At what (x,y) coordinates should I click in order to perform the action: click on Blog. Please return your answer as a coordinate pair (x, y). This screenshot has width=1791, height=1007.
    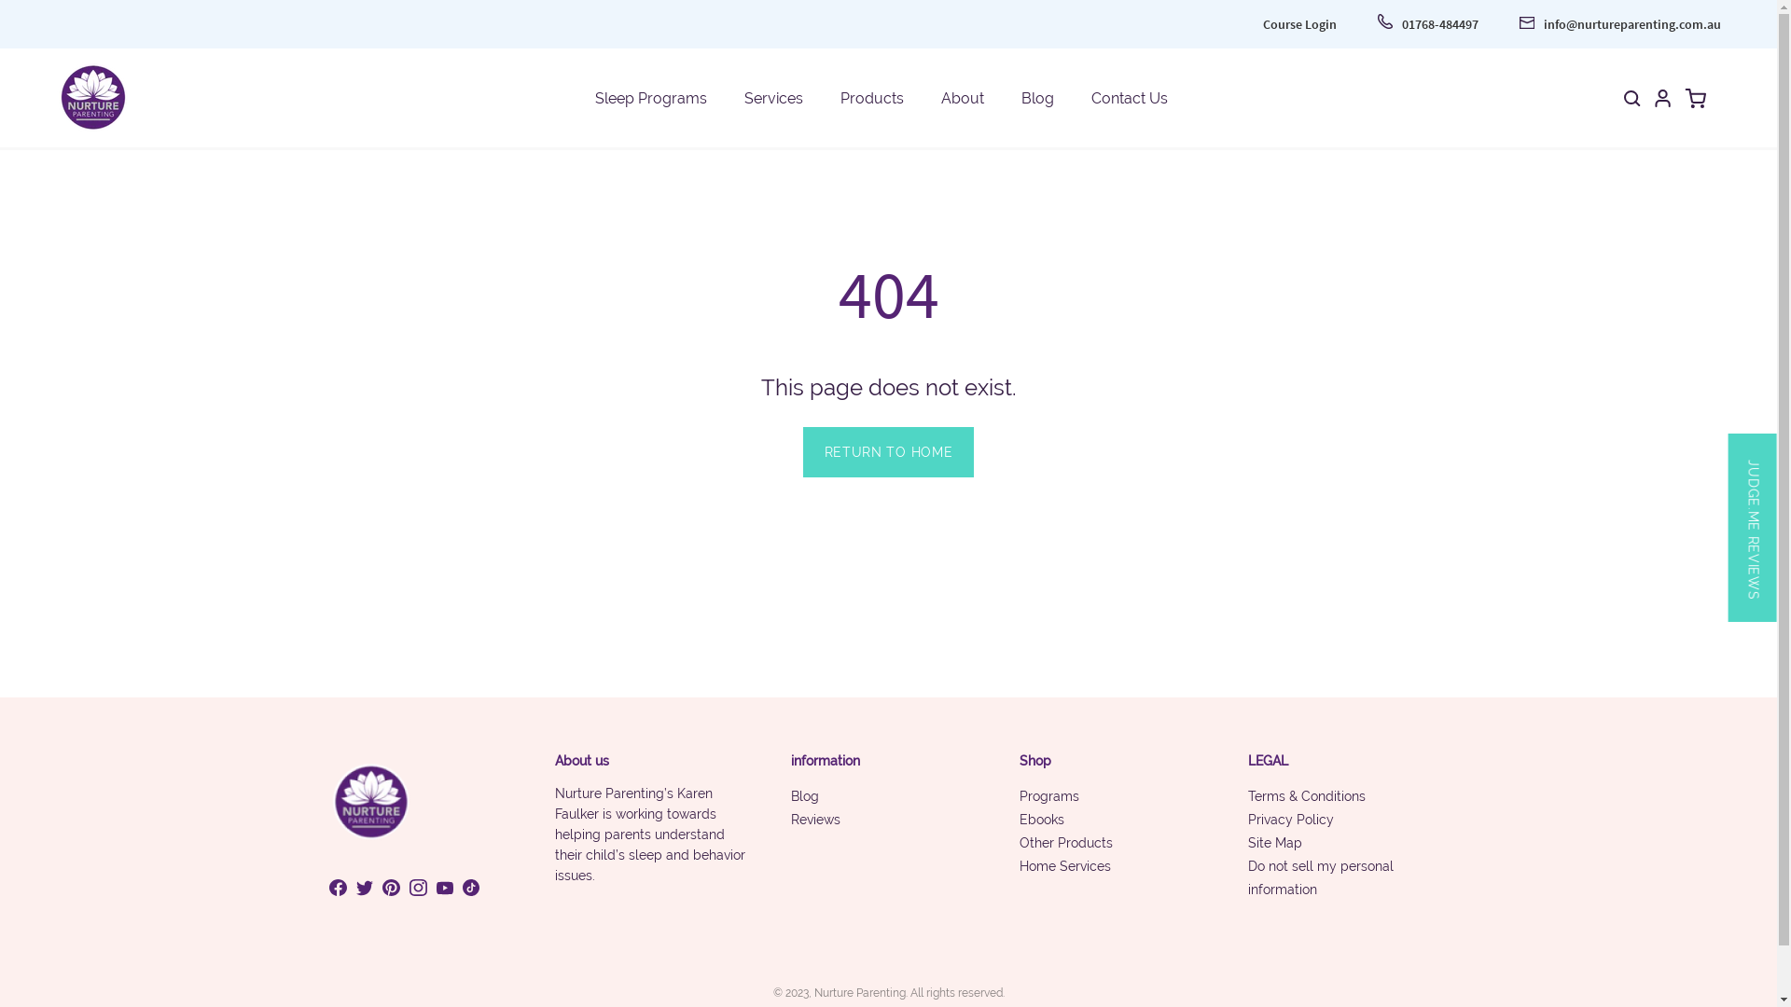
    Looking at the image, I should click on (805, 796).